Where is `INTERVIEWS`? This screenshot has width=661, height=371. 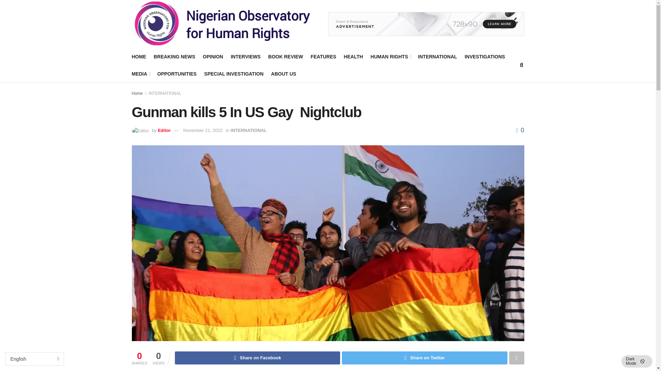 INTERVIEWS is located at coordinates (245, 57).